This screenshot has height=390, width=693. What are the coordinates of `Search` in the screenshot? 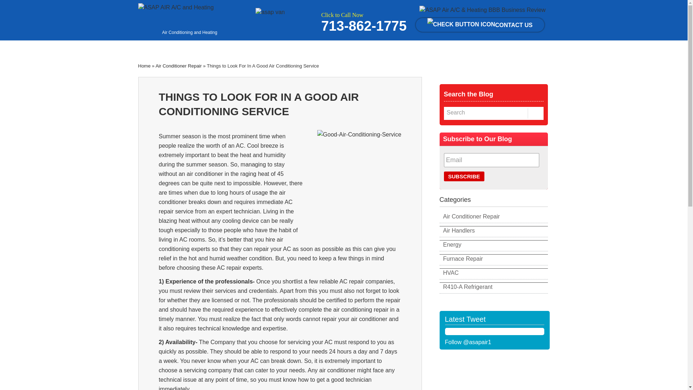 It's located at (484, 113).